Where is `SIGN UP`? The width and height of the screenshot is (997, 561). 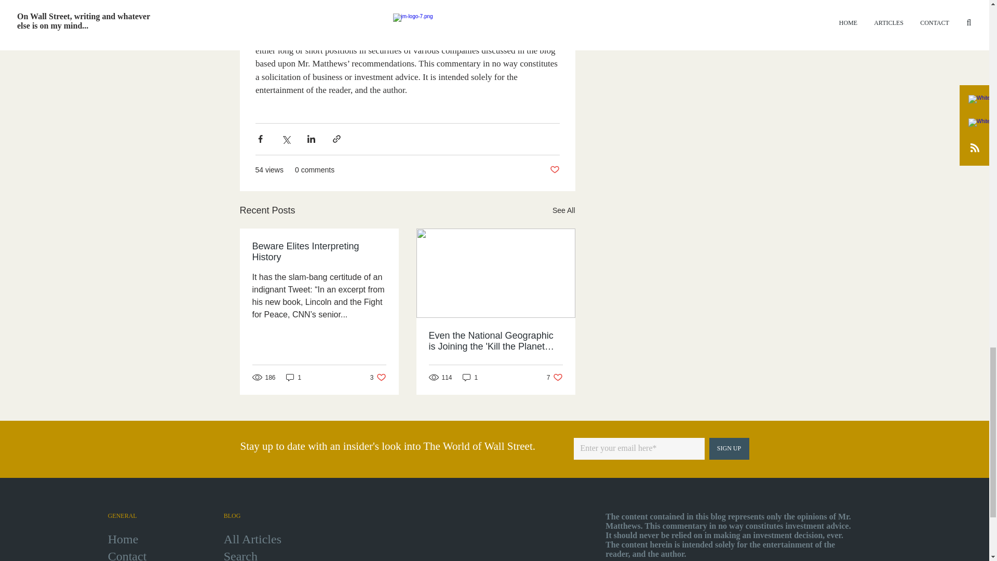 SIGN UP is located at coordinates (127, 555).